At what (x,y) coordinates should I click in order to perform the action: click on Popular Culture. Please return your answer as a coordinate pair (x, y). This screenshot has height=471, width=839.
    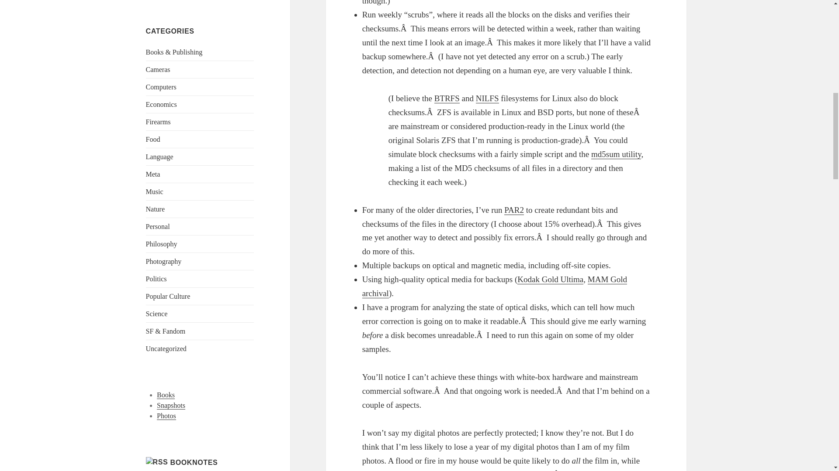
    Looking at the image, I should click on (168, 296).